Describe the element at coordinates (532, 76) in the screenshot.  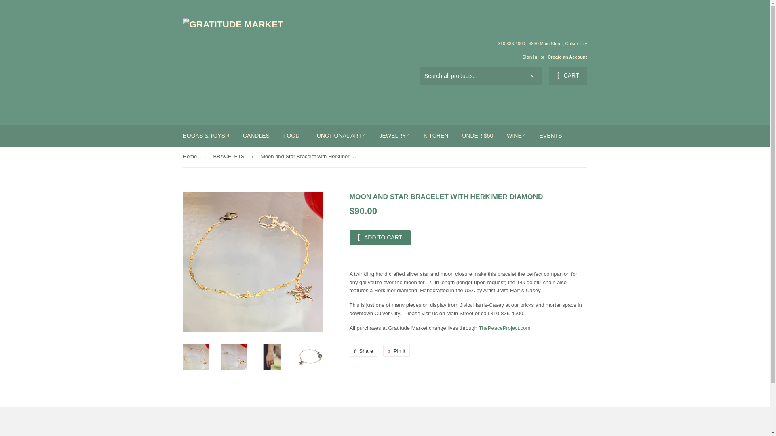
I see `Search` at that location.